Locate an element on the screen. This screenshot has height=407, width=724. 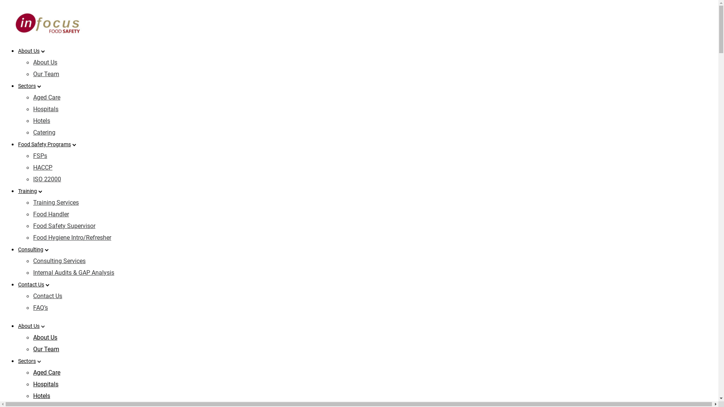
Catering is located at coordinates (44, 133).